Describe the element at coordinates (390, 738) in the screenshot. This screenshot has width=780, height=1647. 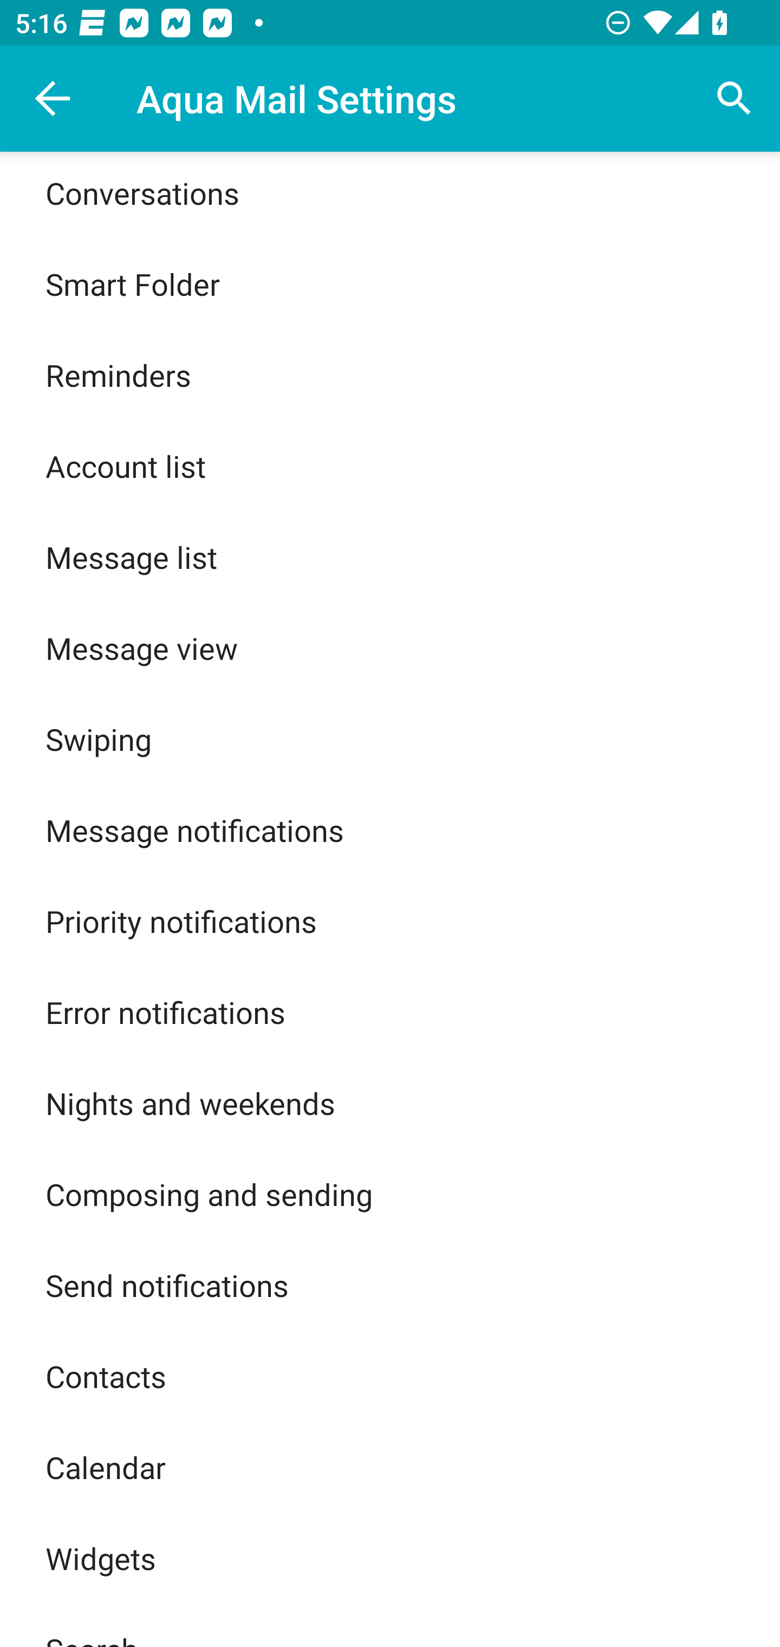
I see `Swiping` at that location.